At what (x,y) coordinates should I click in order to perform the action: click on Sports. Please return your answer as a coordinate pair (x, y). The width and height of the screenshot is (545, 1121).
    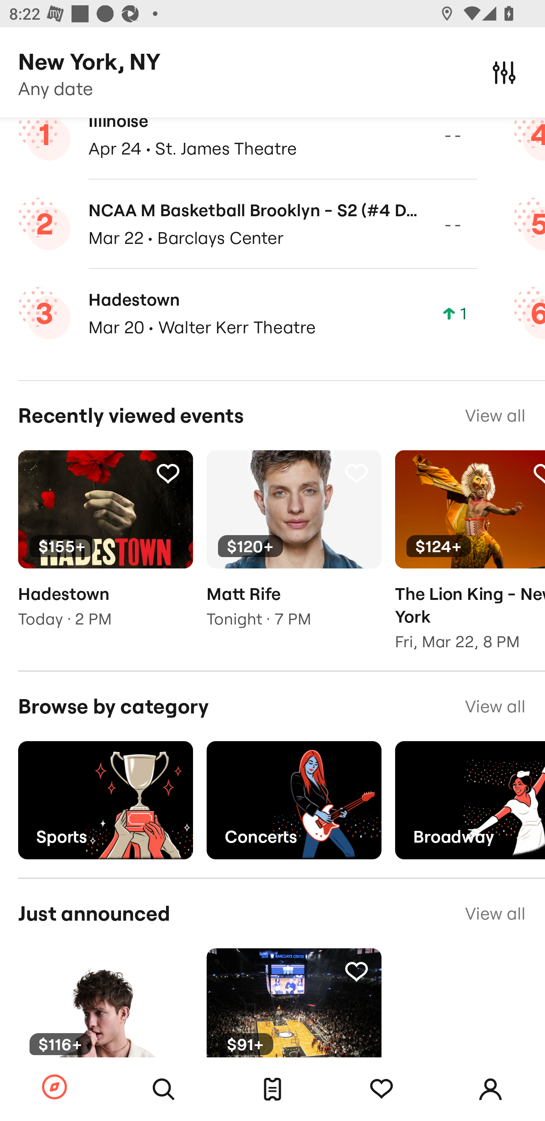
    Looking at the image, I should click on (105, 800).